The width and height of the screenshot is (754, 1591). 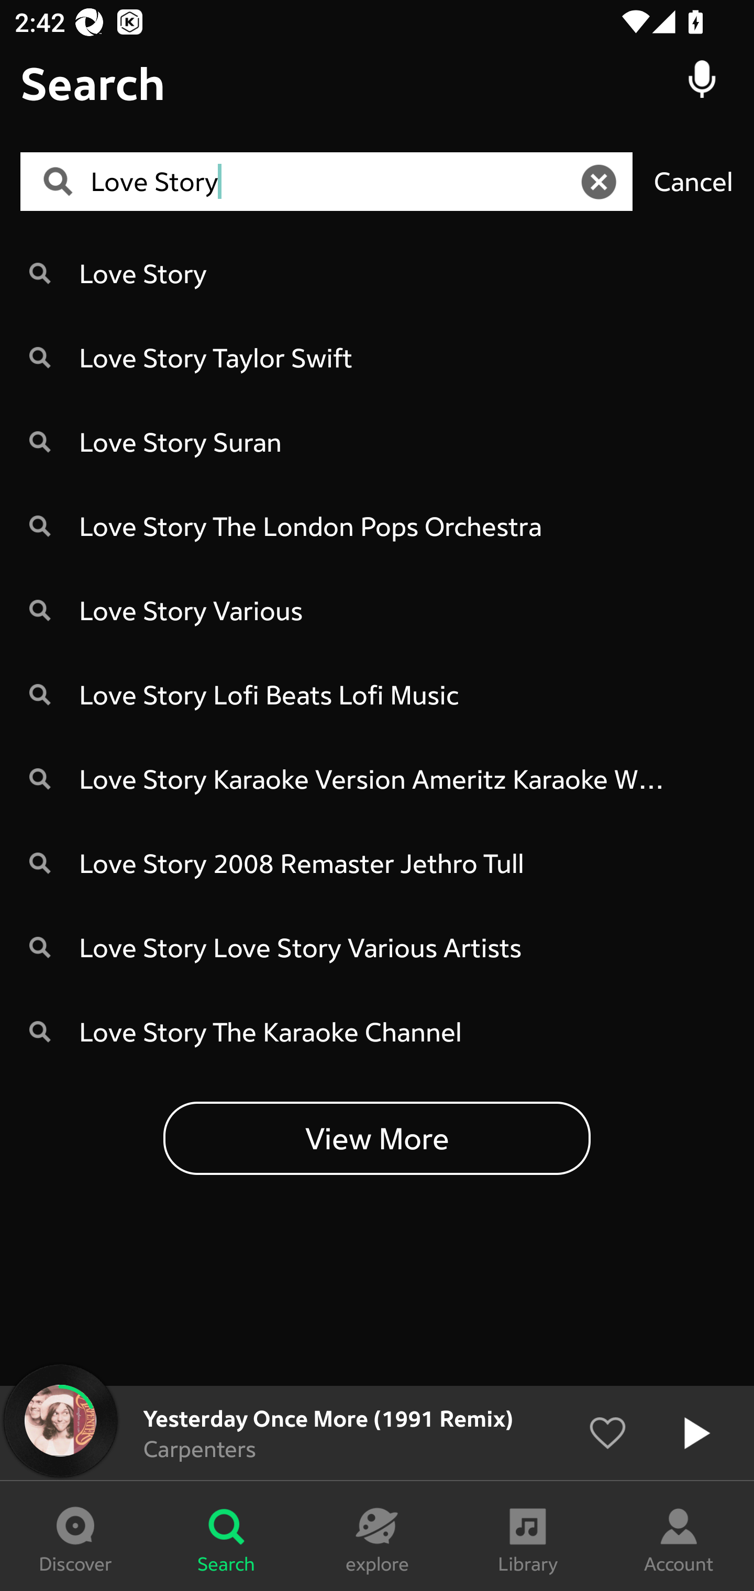 I want to click on Library, so click(x=528, y=1536).